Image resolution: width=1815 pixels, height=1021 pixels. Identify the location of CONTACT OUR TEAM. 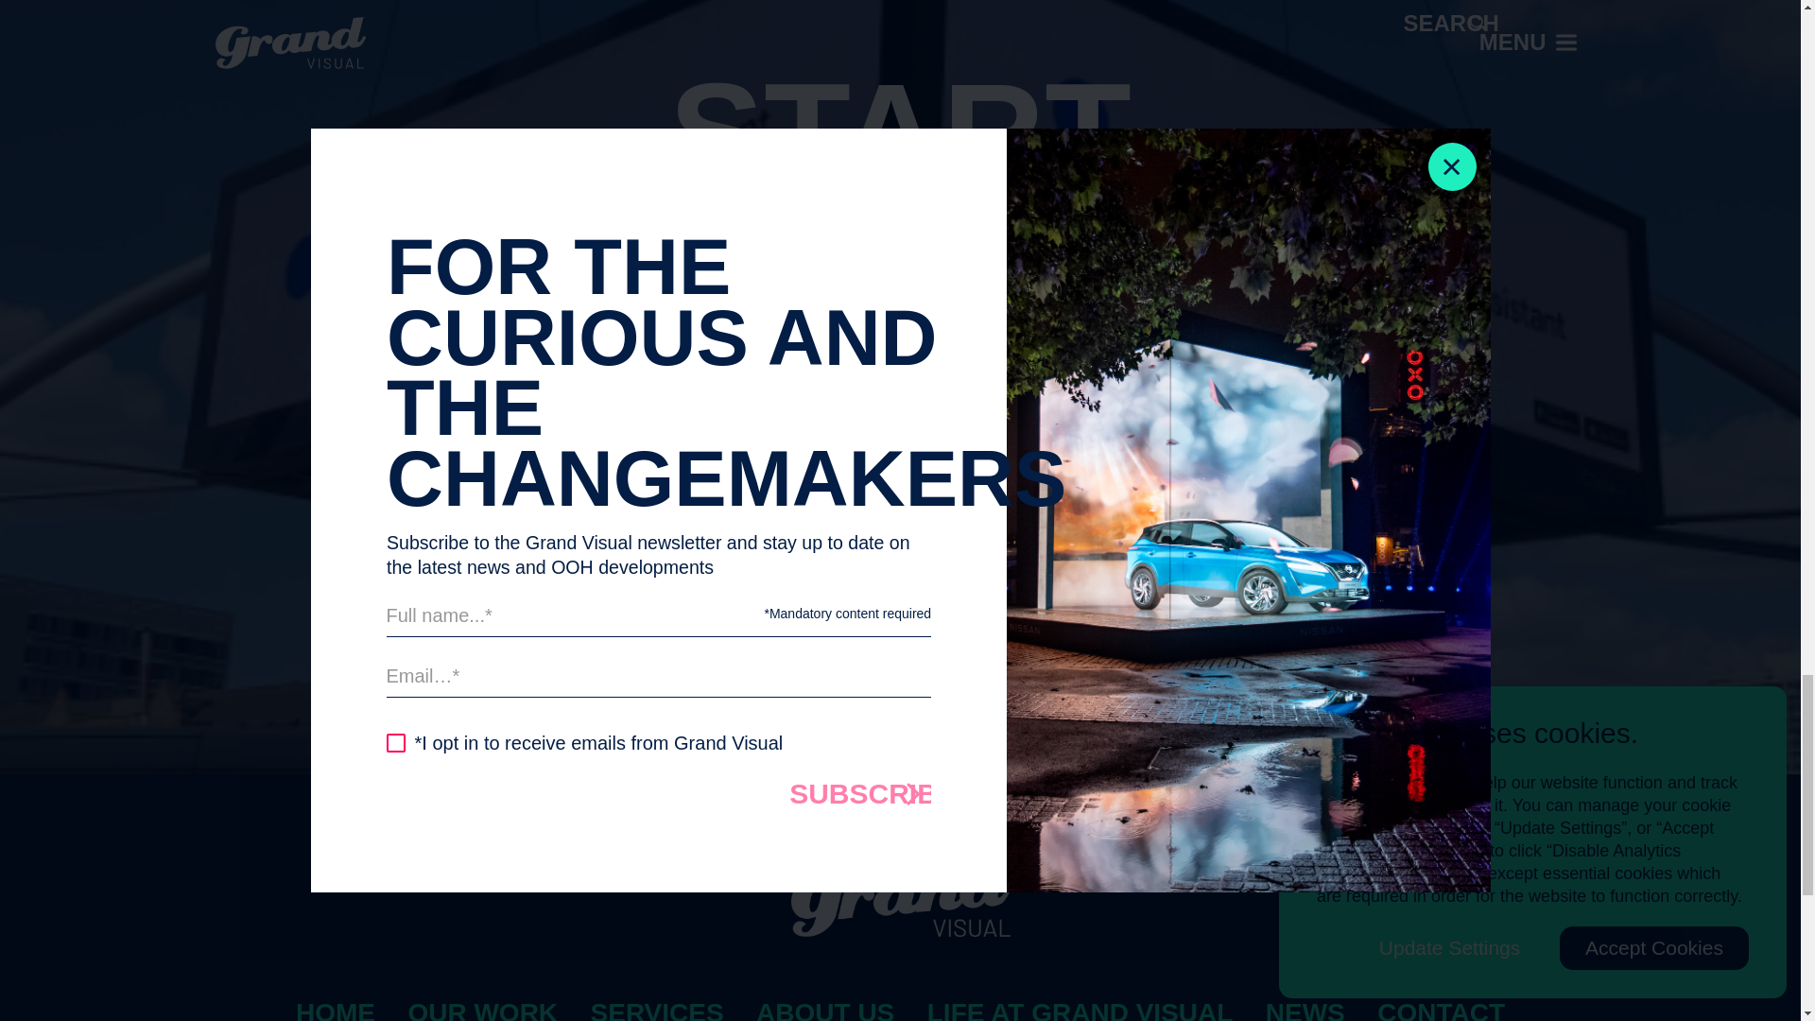
(900, 562).